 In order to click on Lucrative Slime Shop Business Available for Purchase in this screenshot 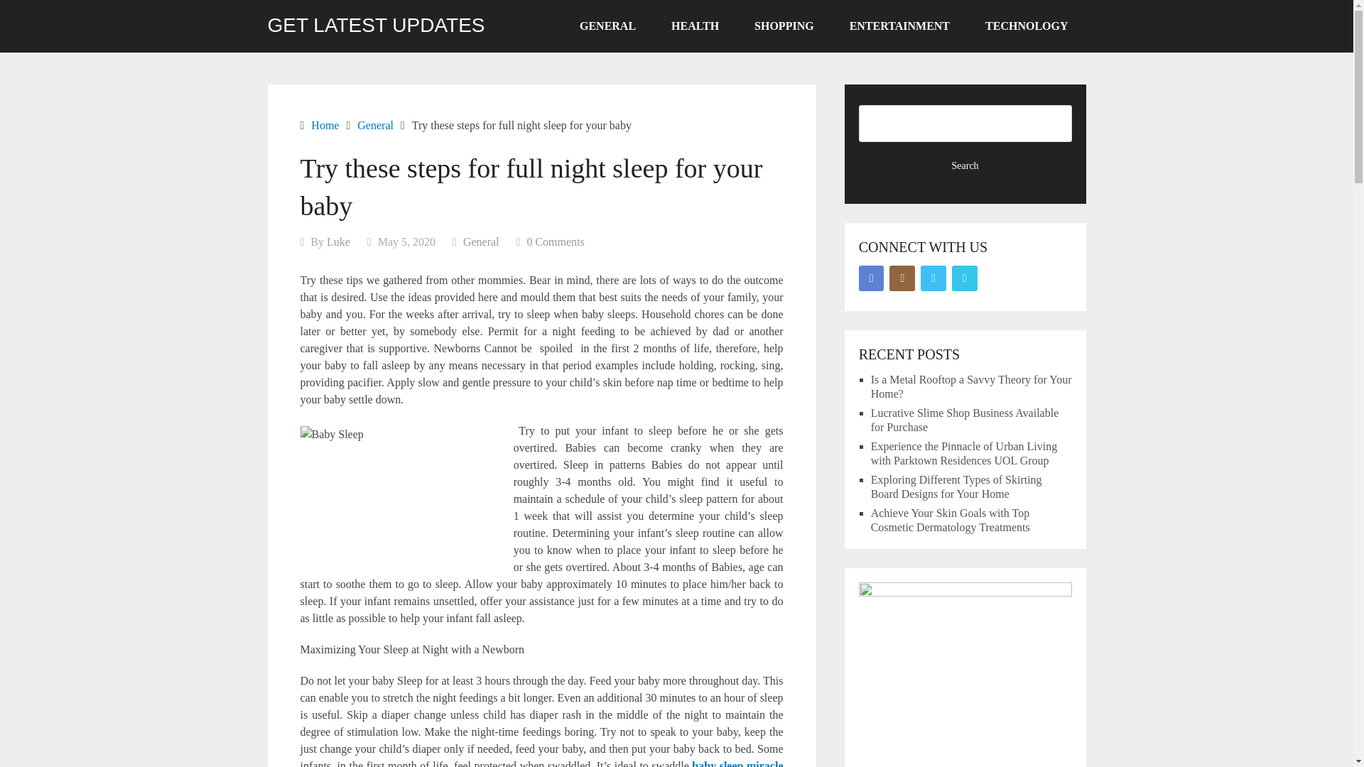, I will do `click(965, 420)`.